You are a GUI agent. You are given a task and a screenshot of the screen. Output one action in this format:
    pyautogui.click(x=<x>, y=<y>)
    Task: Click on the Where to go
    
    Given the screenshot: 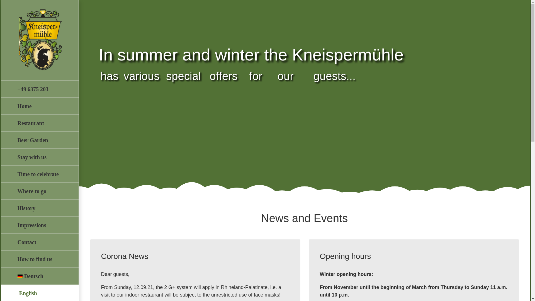 What is the action you would take?
    pyautogui.click(x=39, y=191)
    